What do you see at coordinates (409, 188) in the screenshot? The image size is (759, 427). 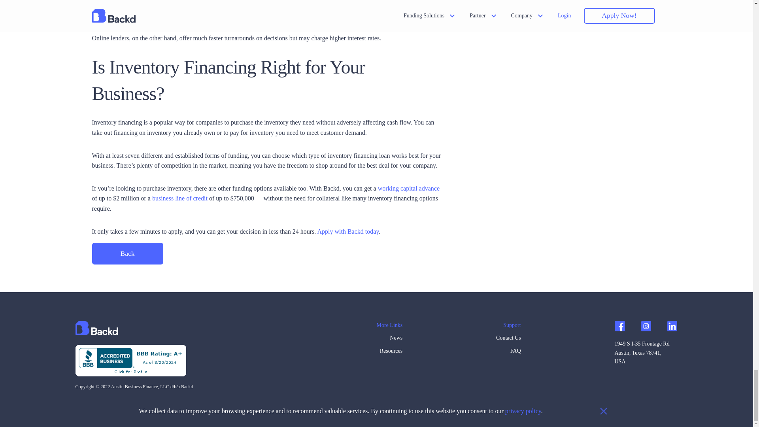 I see `working capital advance` at bounding box center [409, 188].